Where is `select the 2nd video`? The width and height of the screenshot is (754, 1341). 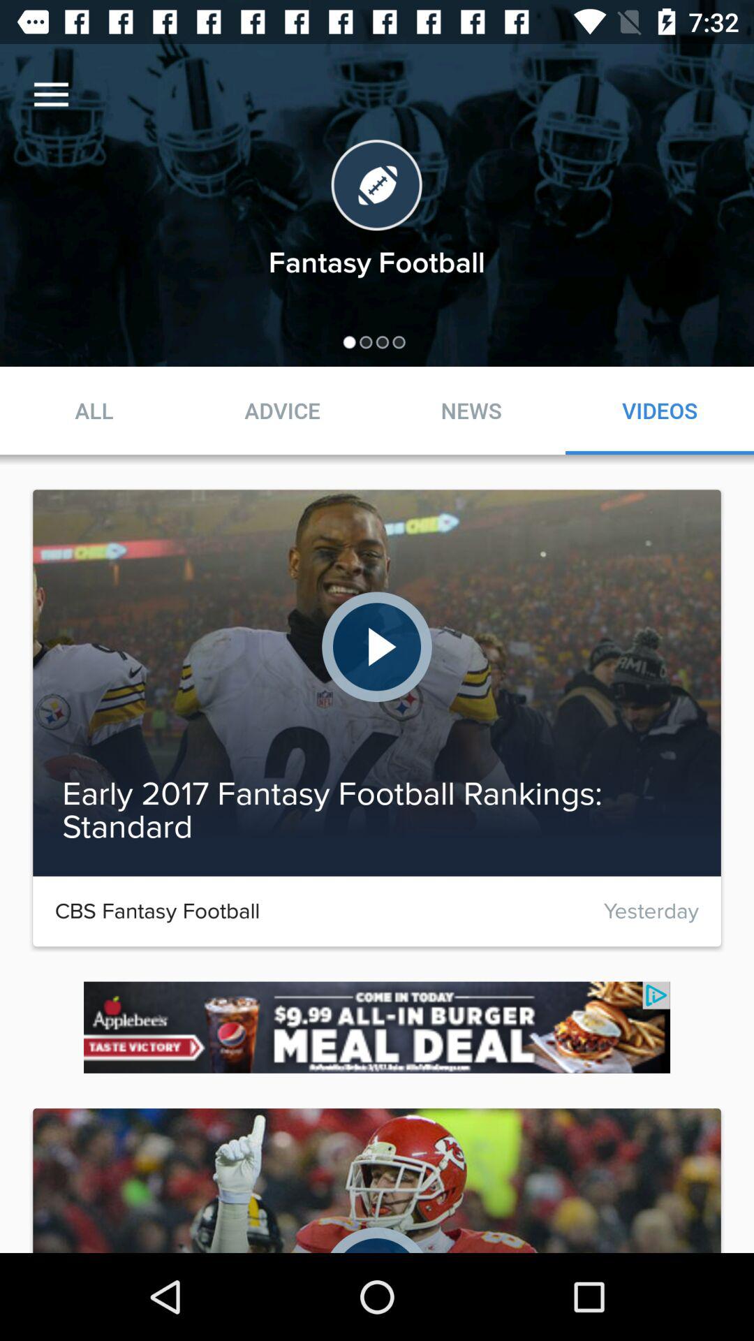
select the 2nd video is located at coordinates (377, 683).